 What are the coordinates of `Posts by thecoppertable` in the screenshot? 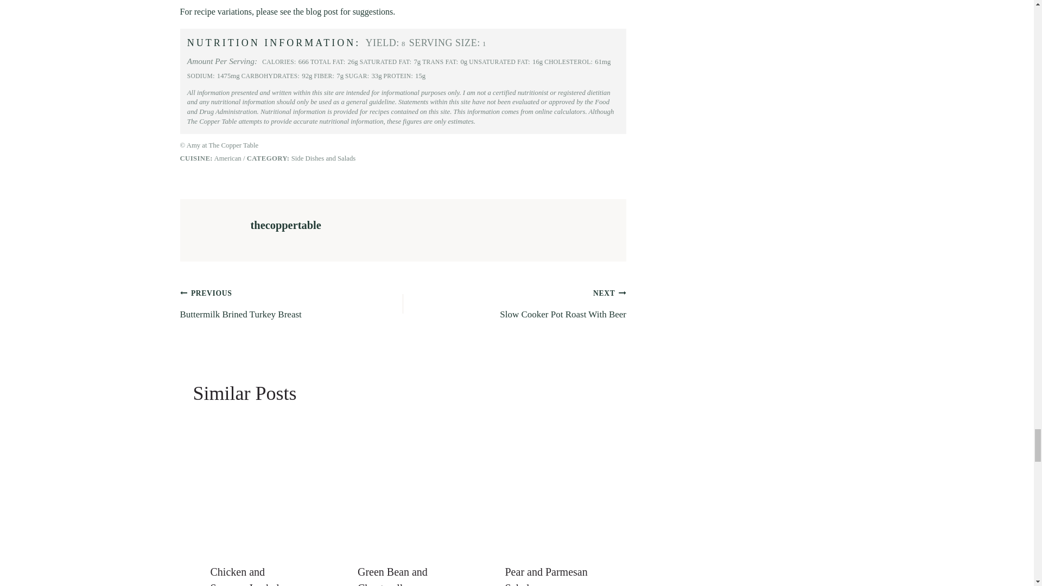 It's located at (285, 225).